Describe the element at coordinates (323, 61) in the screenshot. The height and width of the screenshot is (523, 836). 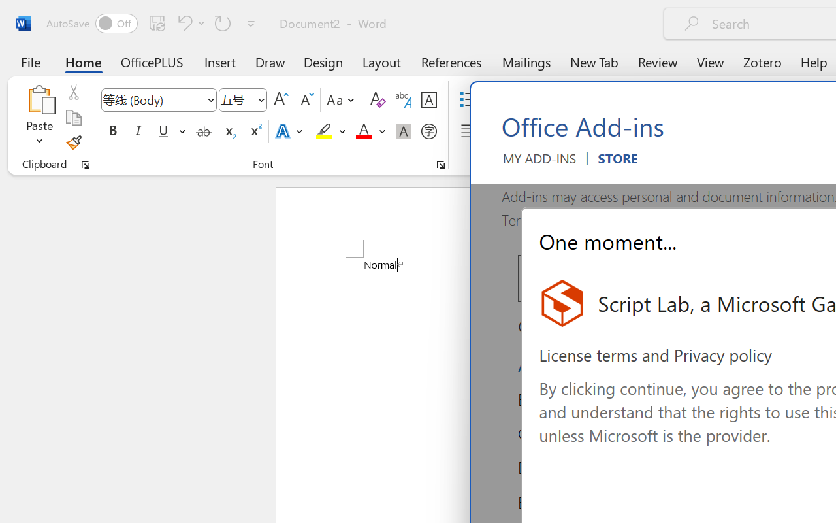
I see `Design` at that location.